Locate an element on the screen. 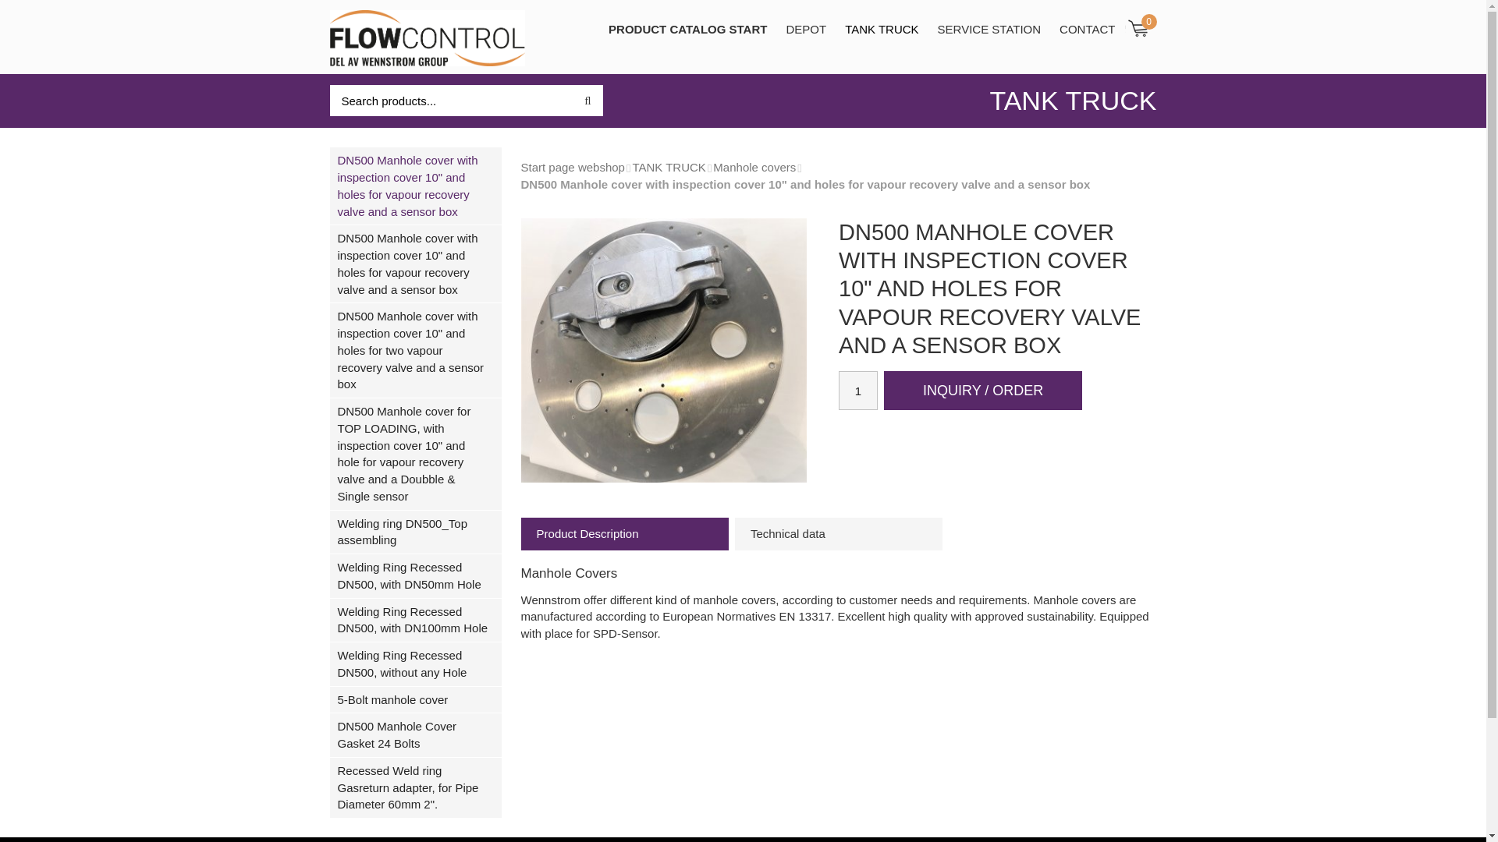 This screenshot has width=1498, height=842. CONTACT is located at coordinates (1087, 29).